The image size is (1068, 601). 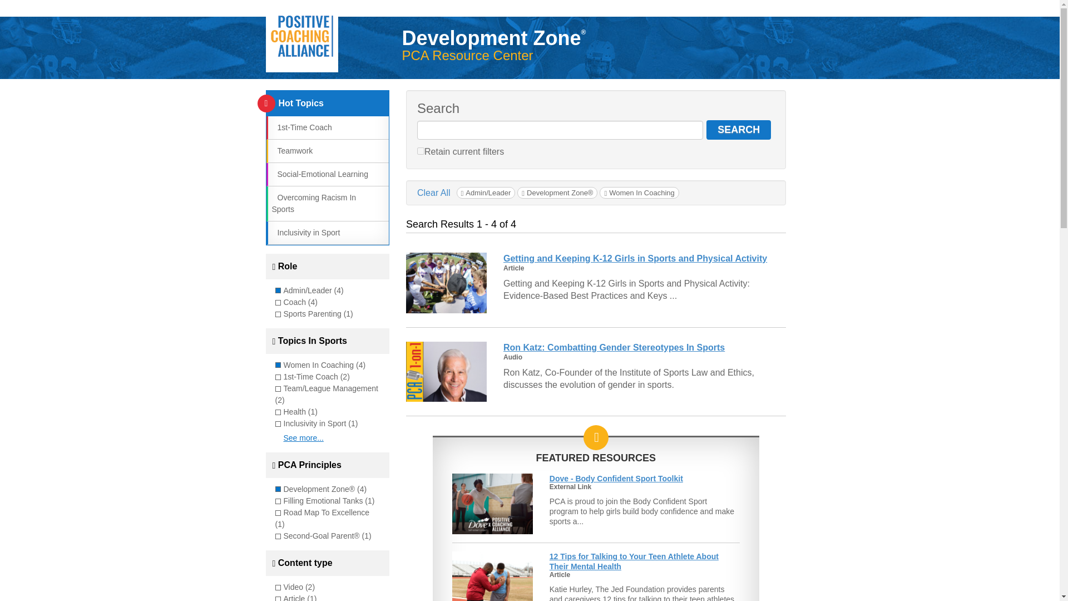 I want to click on See more..., so click(x=304, y=437).